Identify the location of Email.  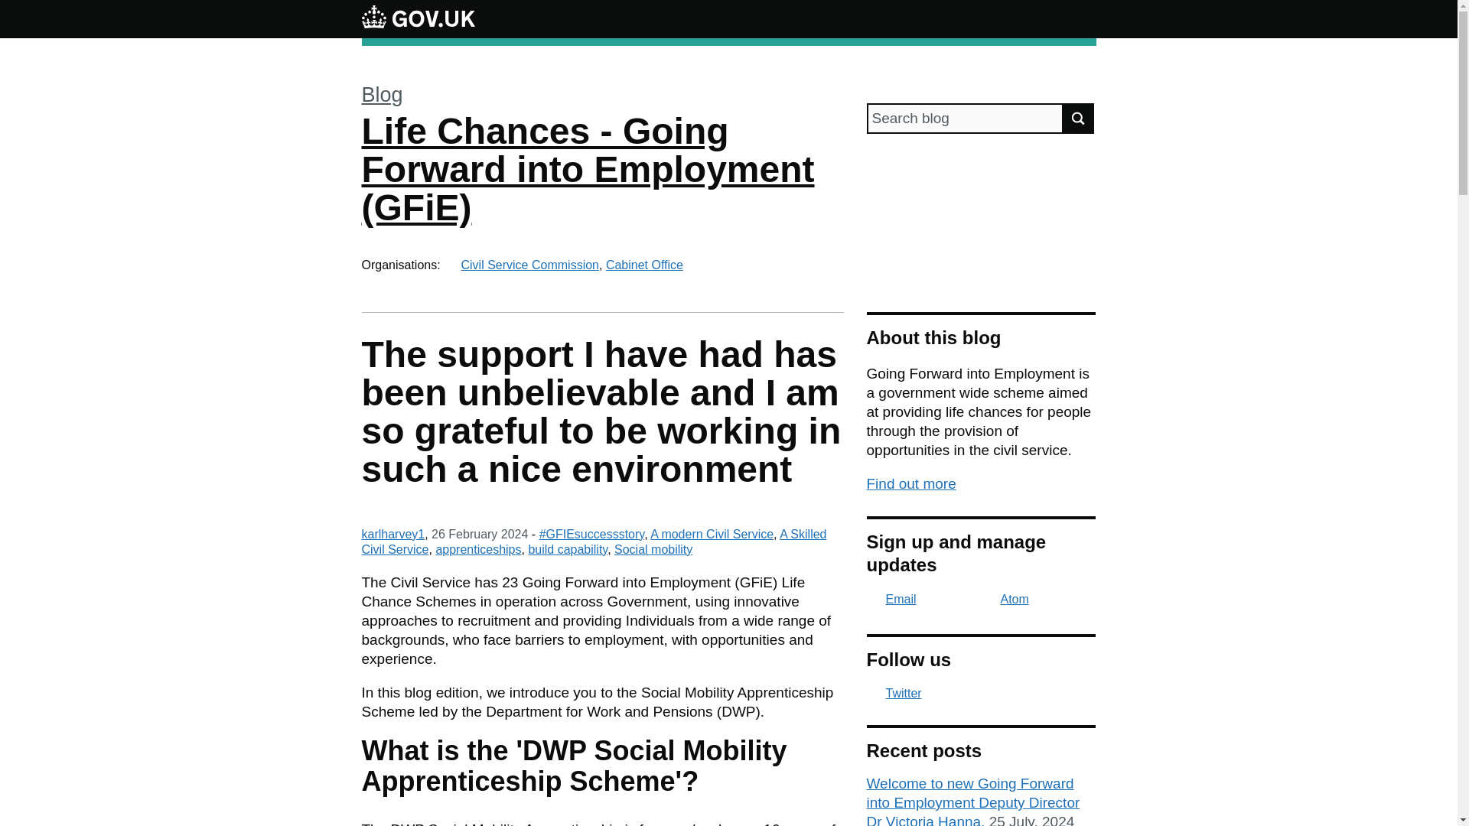
(891, 599).